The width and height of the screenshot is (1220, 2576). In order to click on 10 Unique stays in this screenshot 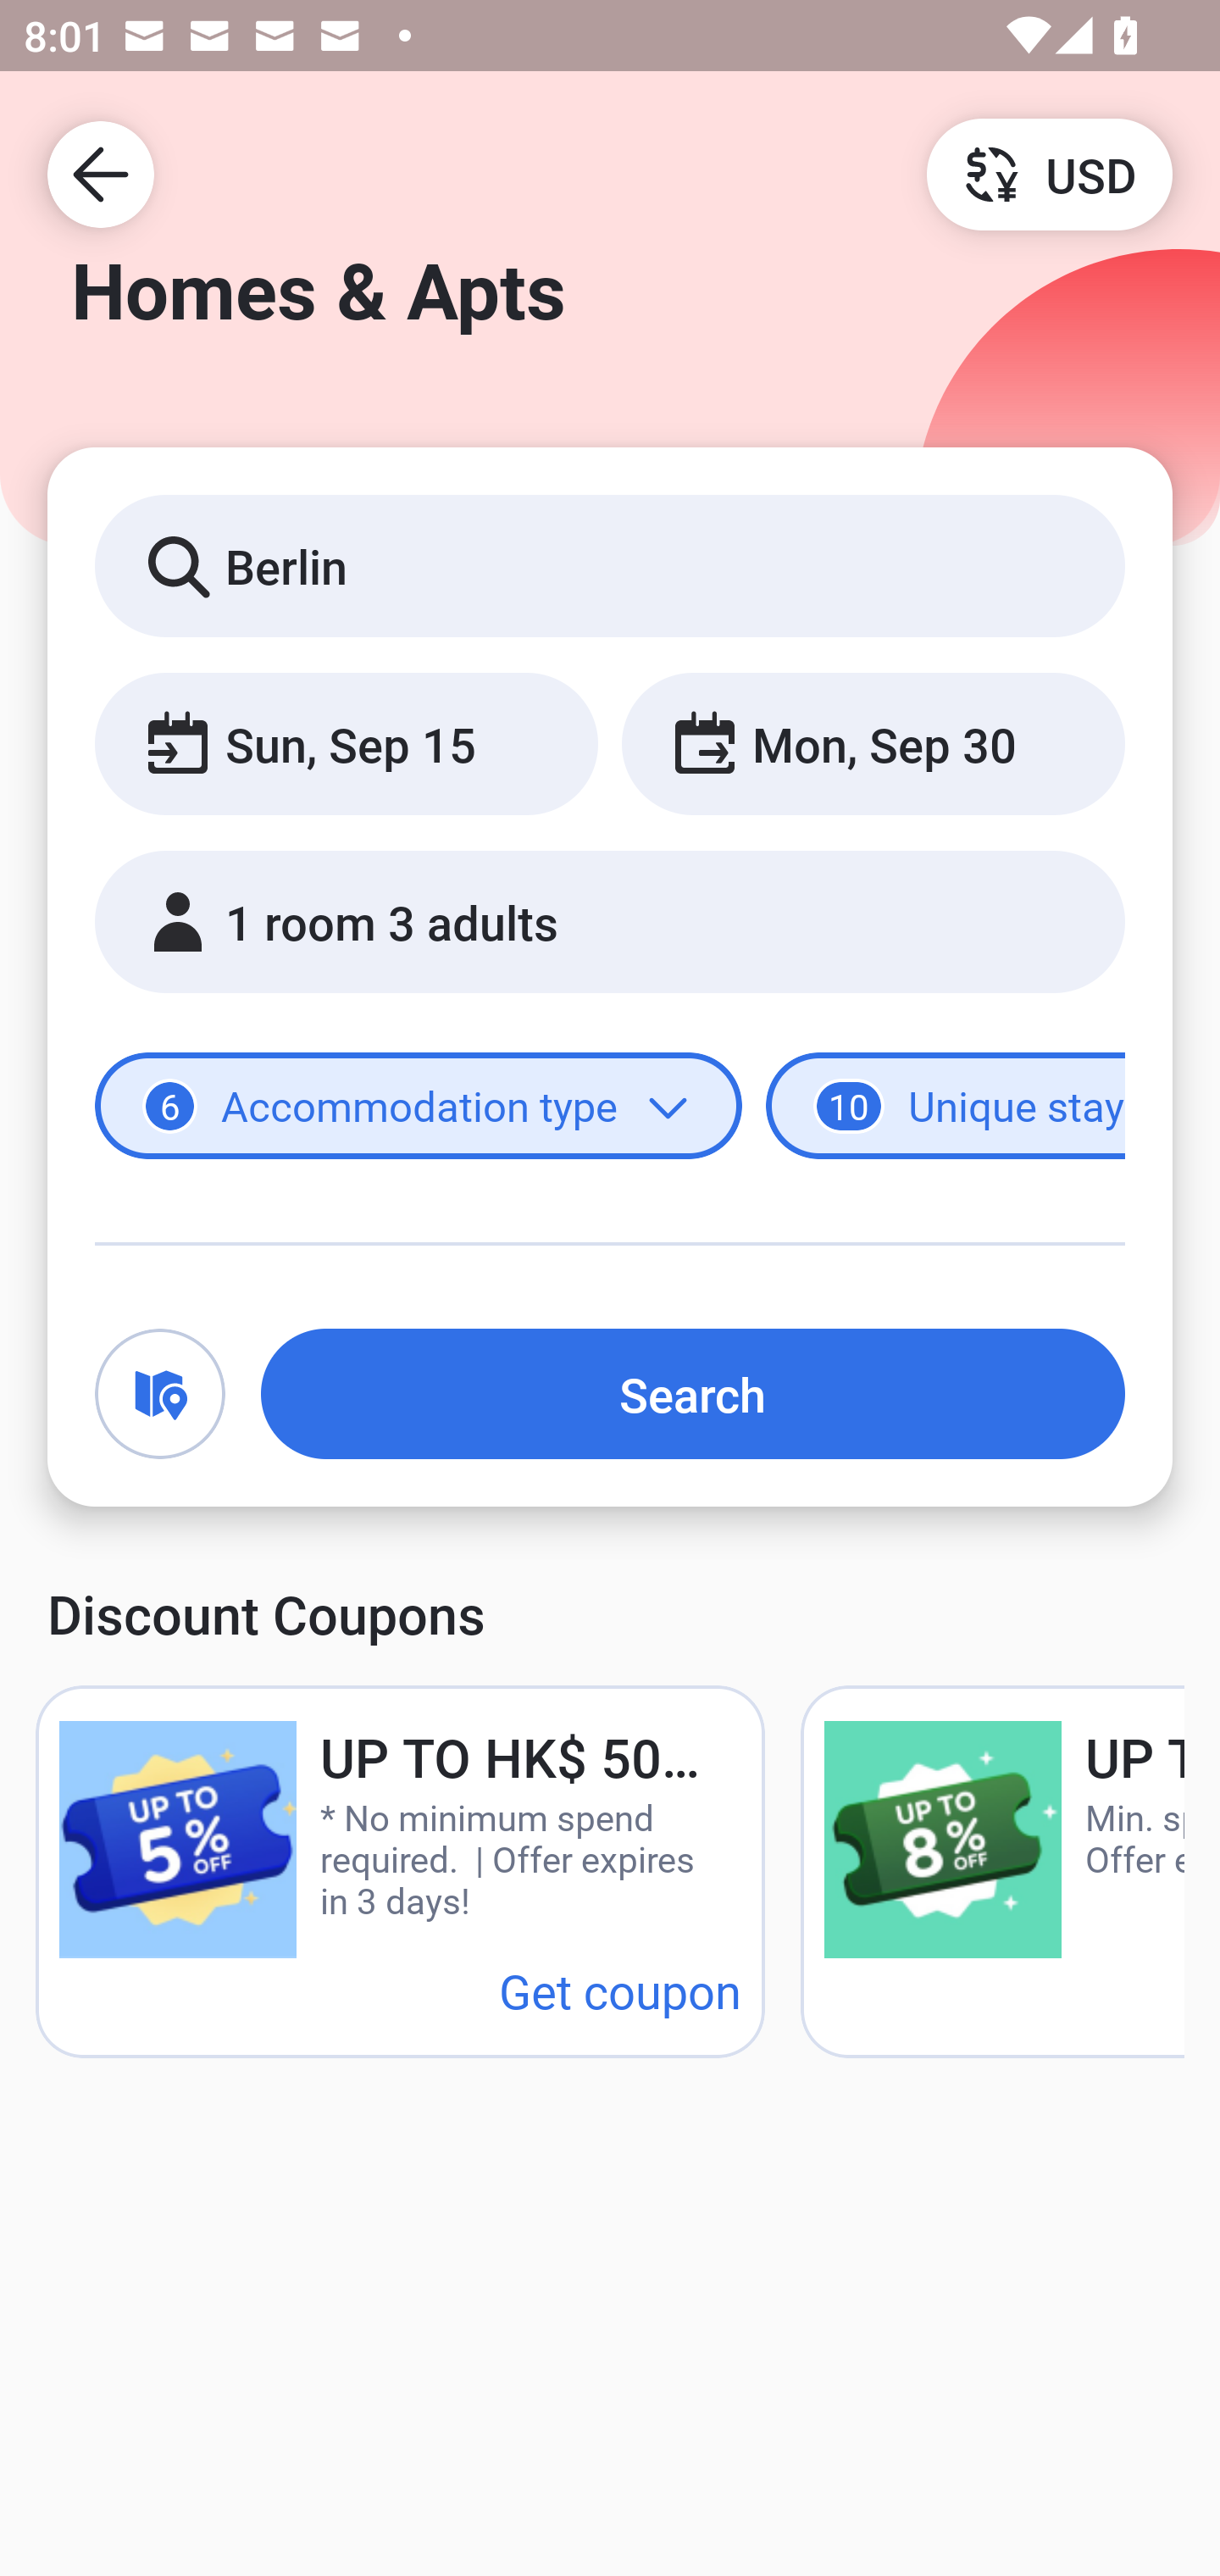, I will do `click(945, 1107)`.